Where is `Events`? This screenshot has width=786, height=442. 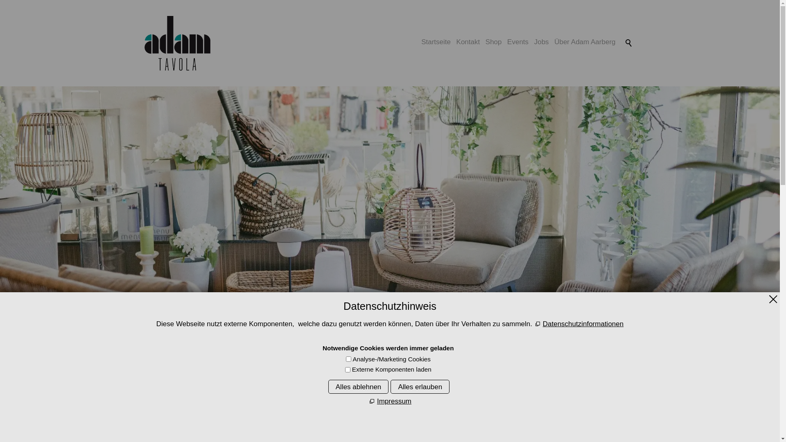
Events is located at coordinates (518, 42).